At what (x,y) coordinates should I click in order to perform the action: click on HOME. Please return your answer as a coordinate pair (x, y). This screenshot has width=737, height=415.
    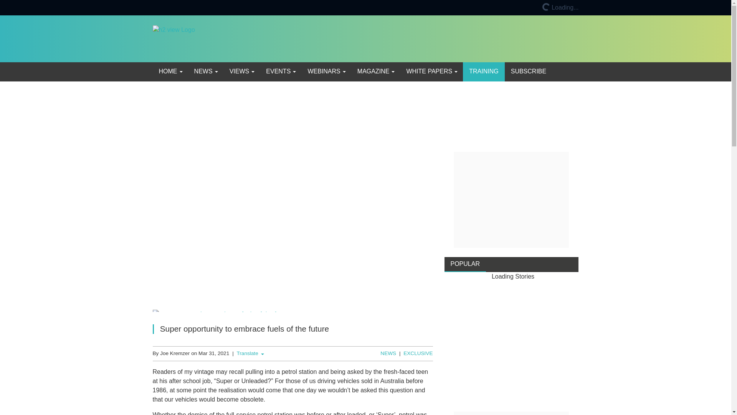
    Looking at the image, I should click on (170, 71).